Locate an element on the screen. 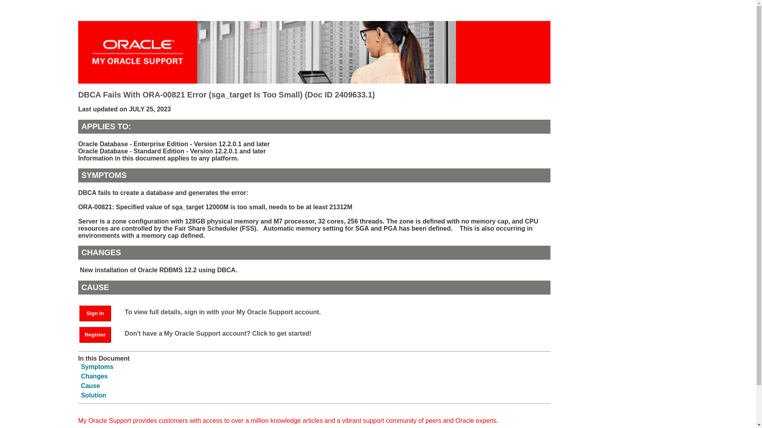 The height and width of the screenshot is (428, 762). Cause is located at coordinates (90, 386).